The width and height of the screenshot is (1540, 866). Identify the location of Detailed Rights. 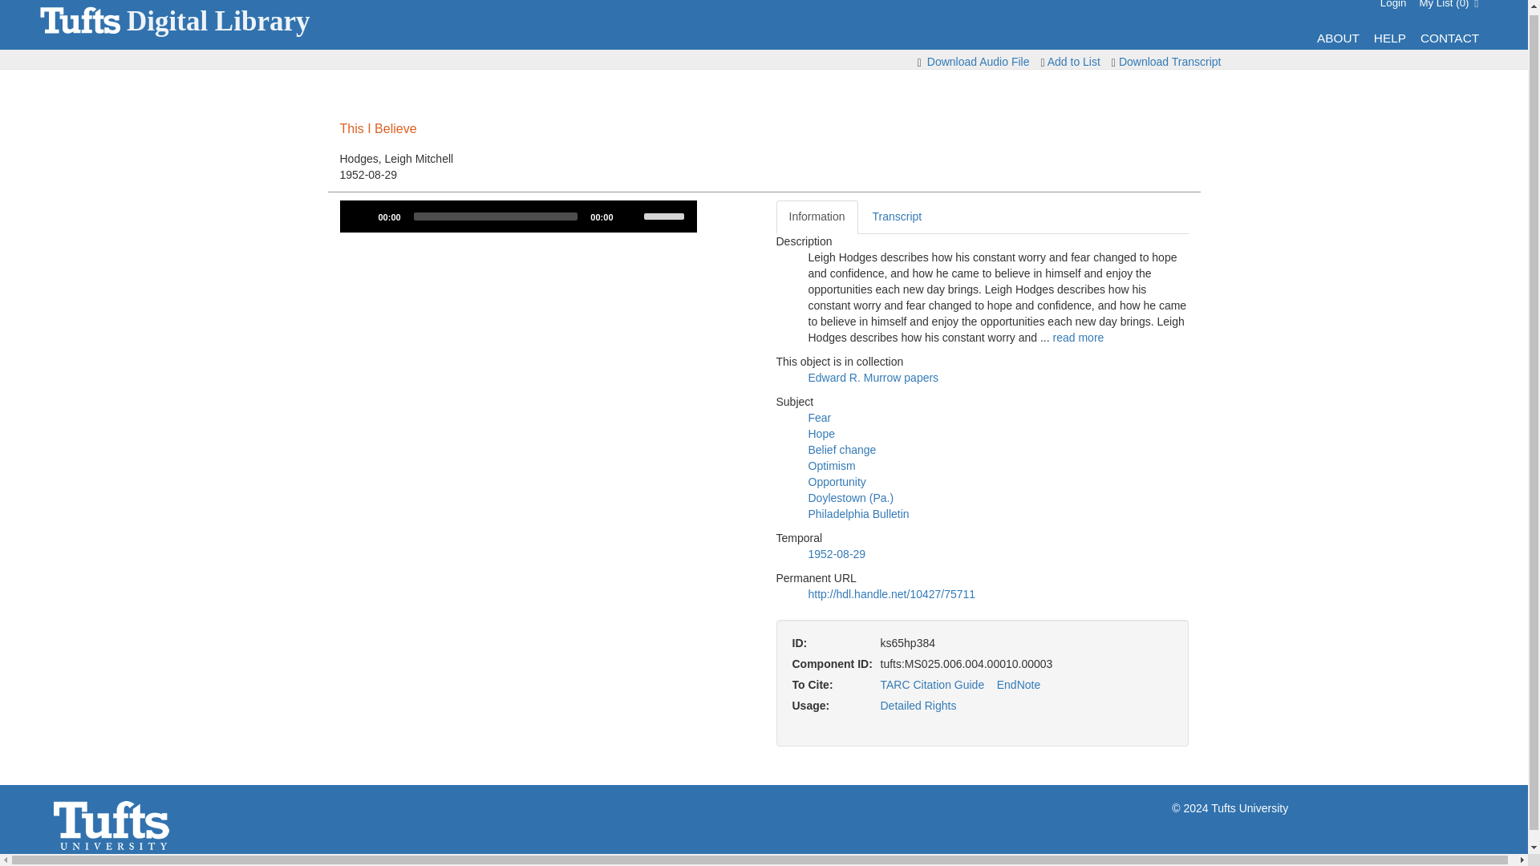
(918, 705).